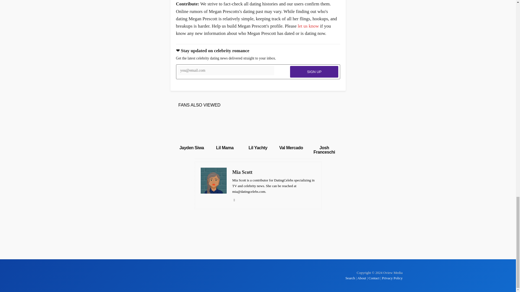 This screenshot has width=520, height=292. I want to click on Jayden Siwa, so click(191, 128).